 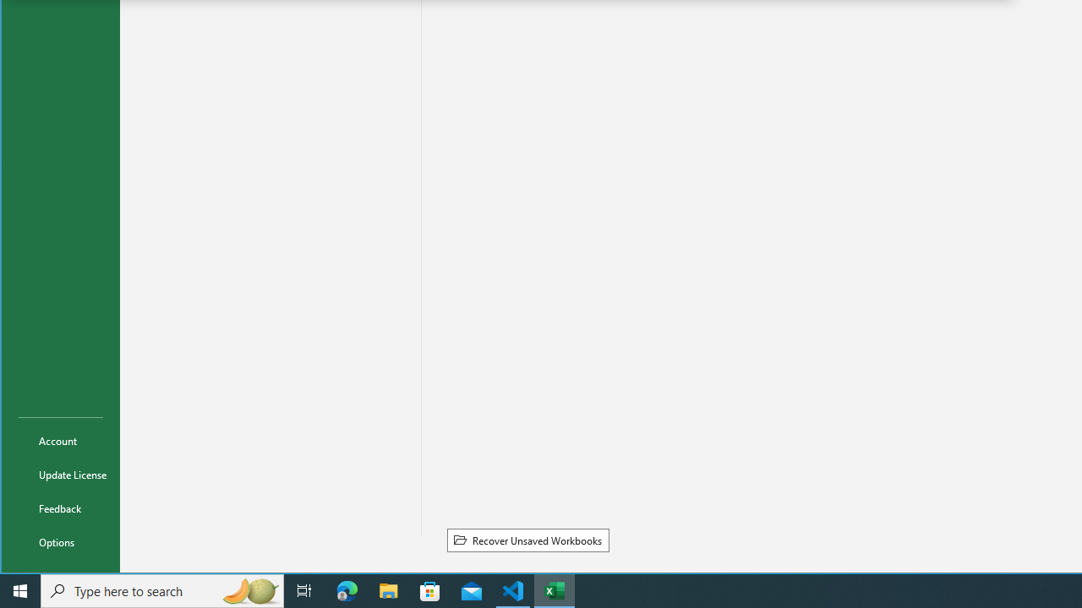 I want to click on Microsoft Edge, so click(x=347, y=591).